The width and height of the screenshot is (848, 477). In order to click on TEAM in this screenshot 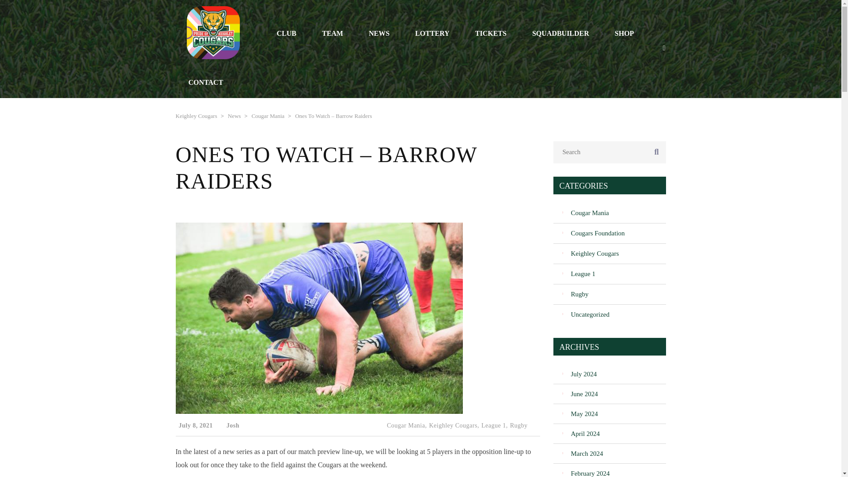, I will do `click(333, 33)`.